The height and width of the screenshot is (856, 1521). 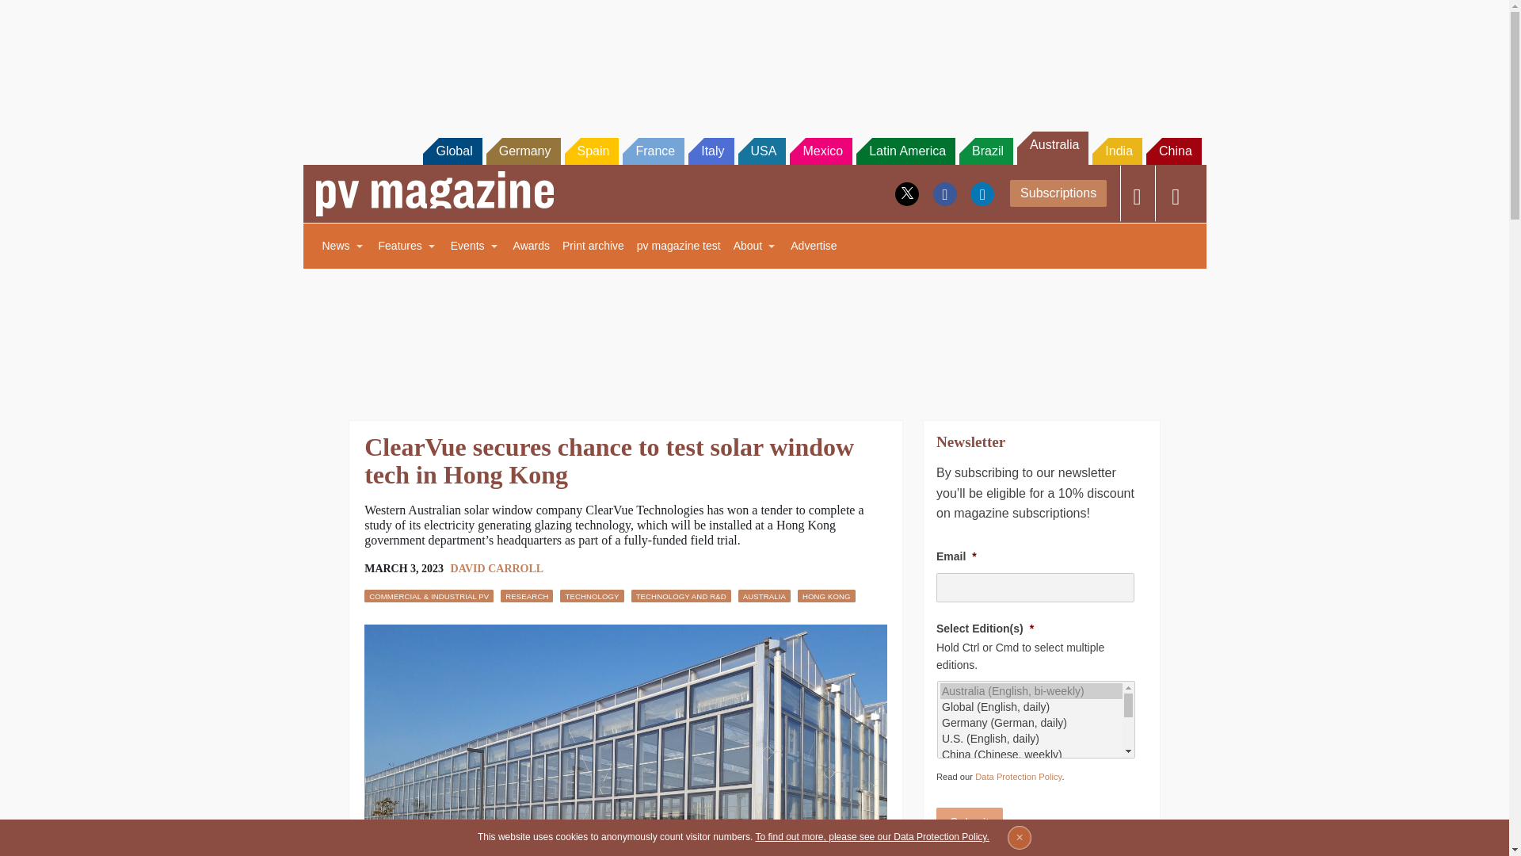 What do you see at coordinates (591, 151) in the screenshot?
I see `Spain` at bounding box center [591, 151].